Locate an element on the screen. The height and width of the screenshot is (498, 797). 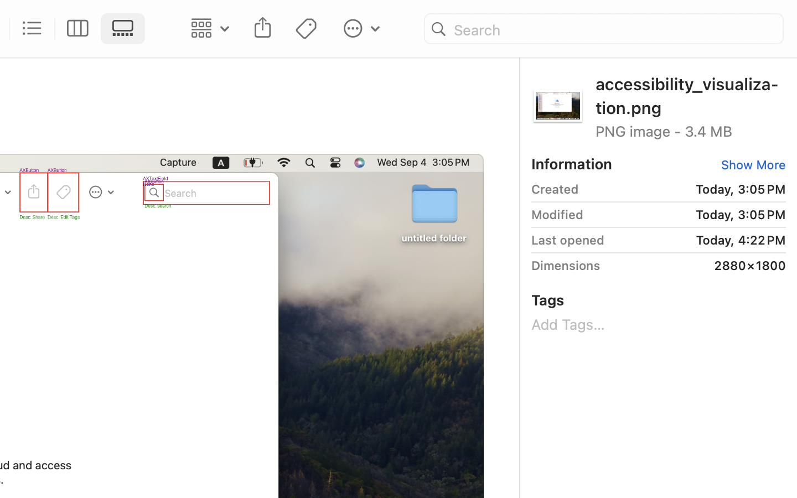
PNG image - 3.4 MB is located at coordinates (691, 131).